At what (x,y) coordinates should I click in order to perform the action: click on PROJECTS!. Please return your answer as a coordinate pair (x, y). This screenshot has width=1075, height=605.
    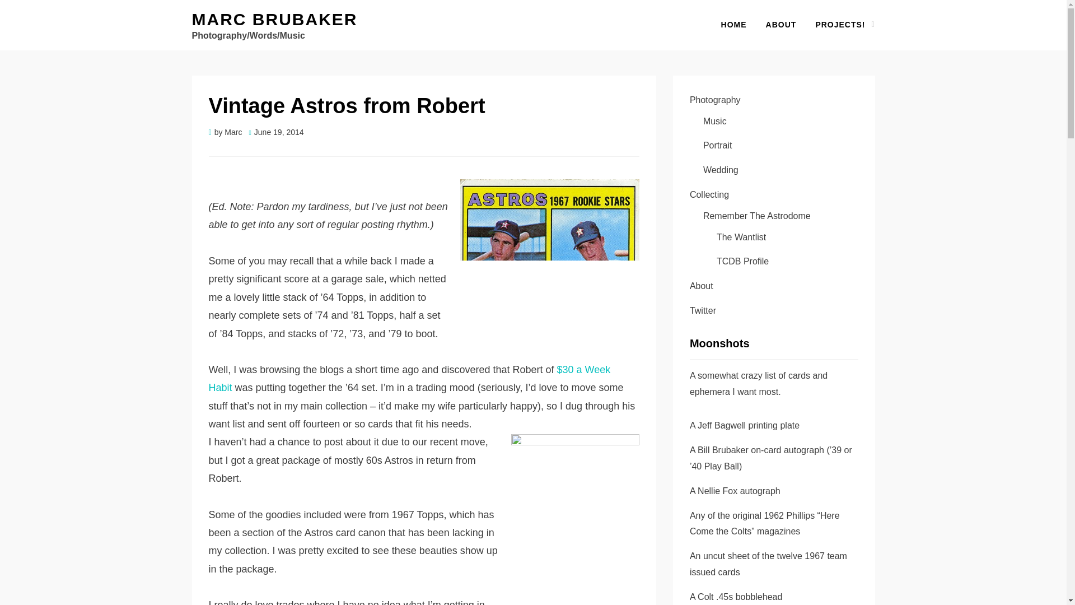
    Looking at the image, I should click on (840, 25).